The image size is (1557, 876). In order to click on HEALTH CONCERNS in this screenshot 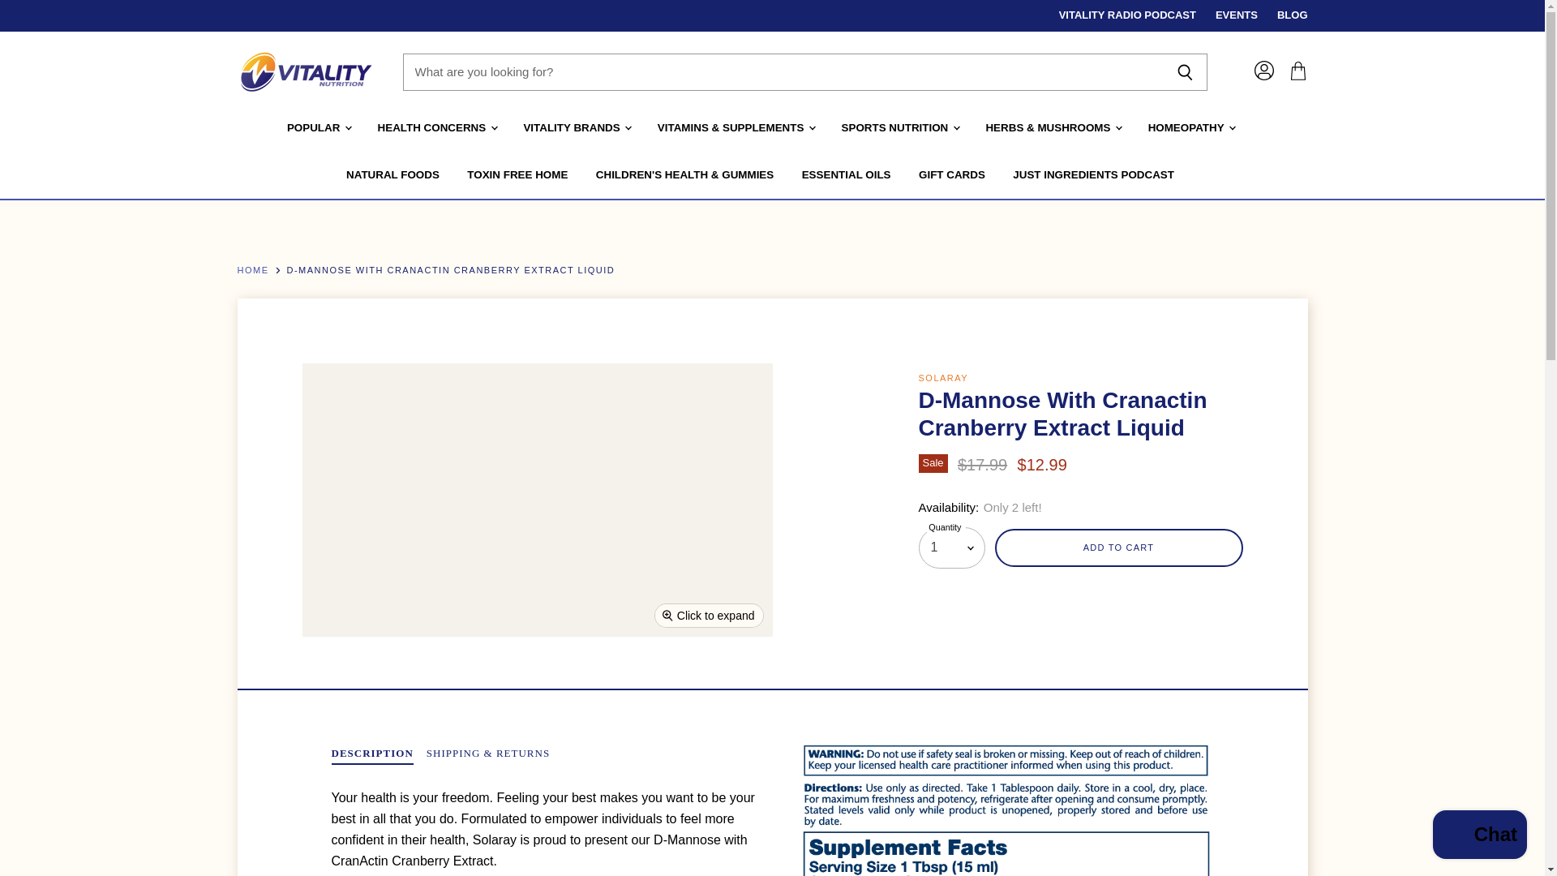, I will do `click(436, 128)`.